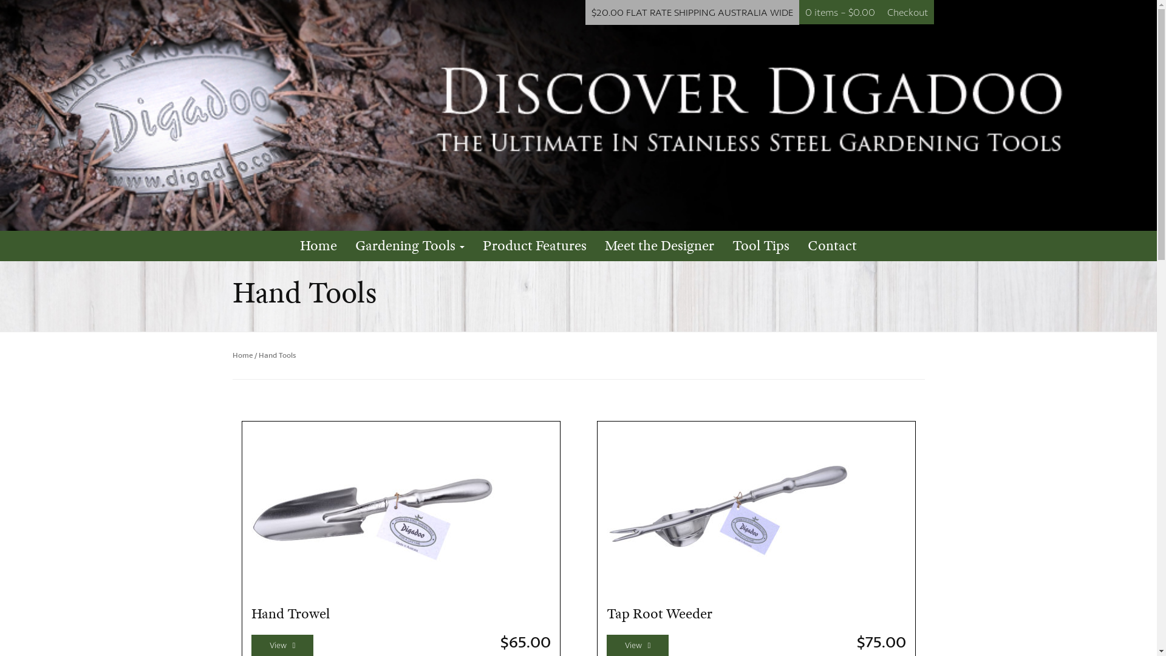 This screenshot has height=656, width=1166. What do you see at coordinates (410, 246) in the screenshot?
I see `Gardening Tools` at bounding box center [410, 246].